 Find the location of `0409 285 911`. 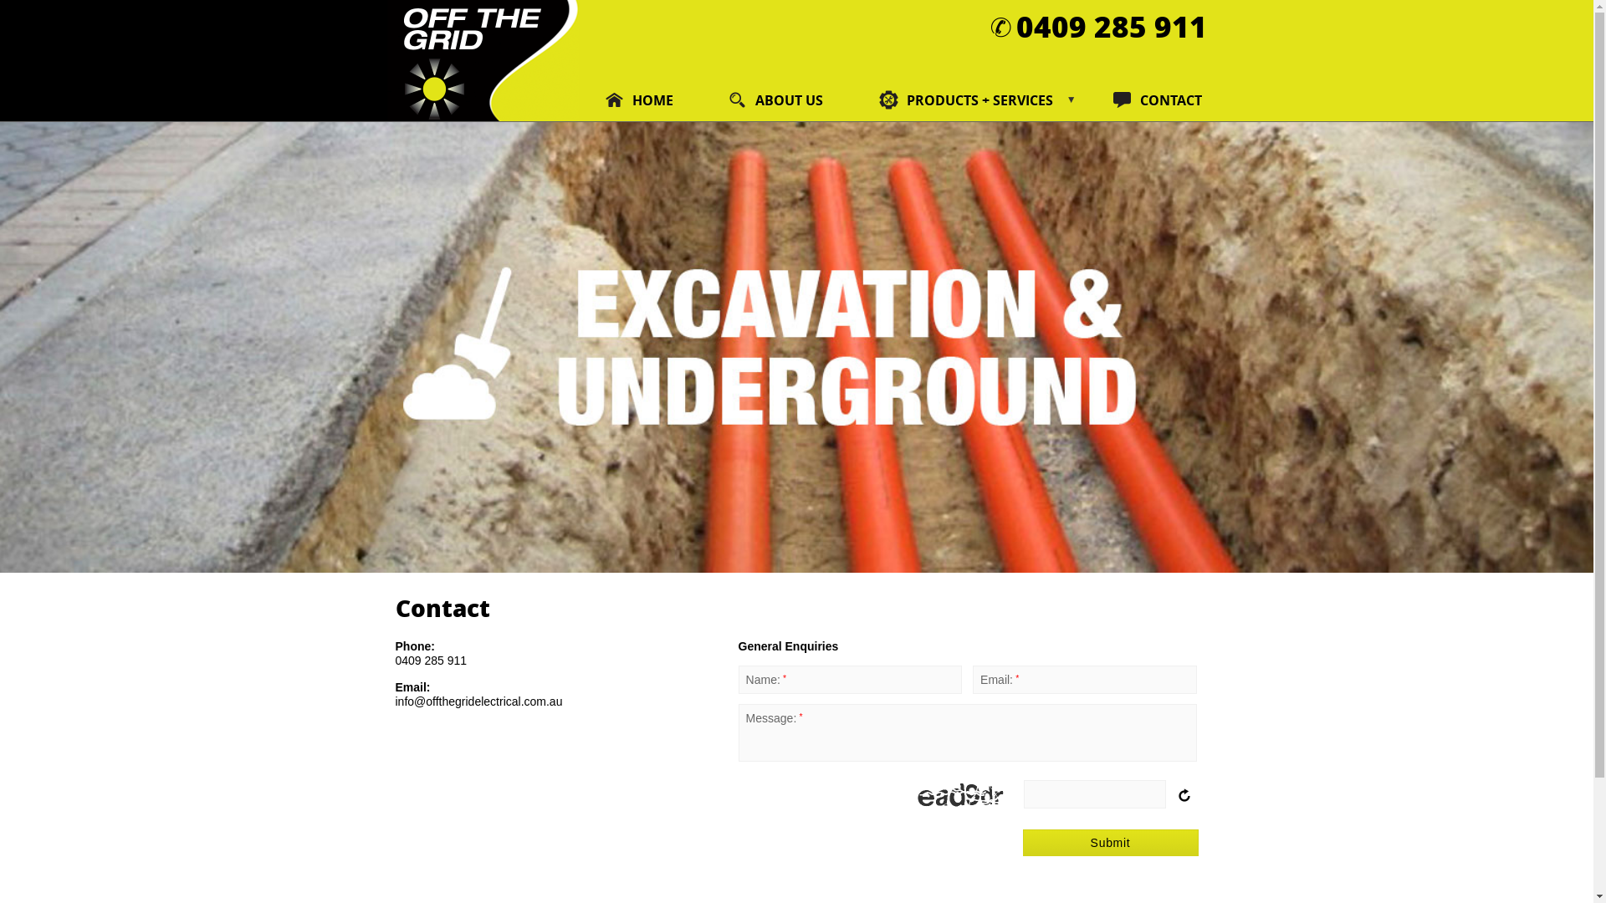

0409 285 911 is located at coordinates (1111, 26).